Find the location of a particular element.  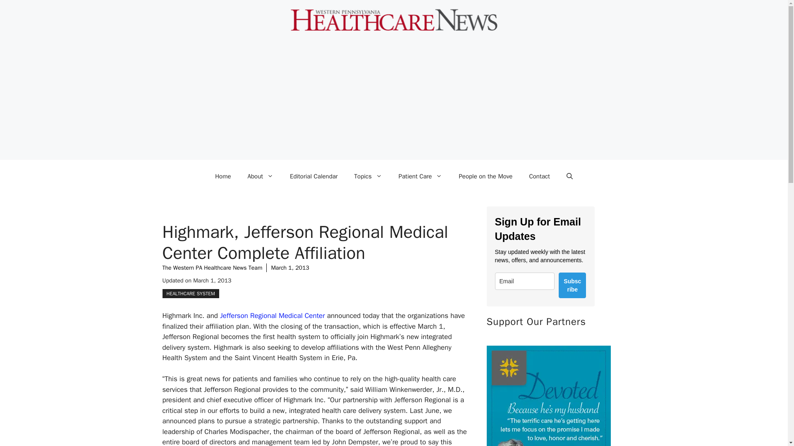

People on the Move is located at coordinates (485, 176).